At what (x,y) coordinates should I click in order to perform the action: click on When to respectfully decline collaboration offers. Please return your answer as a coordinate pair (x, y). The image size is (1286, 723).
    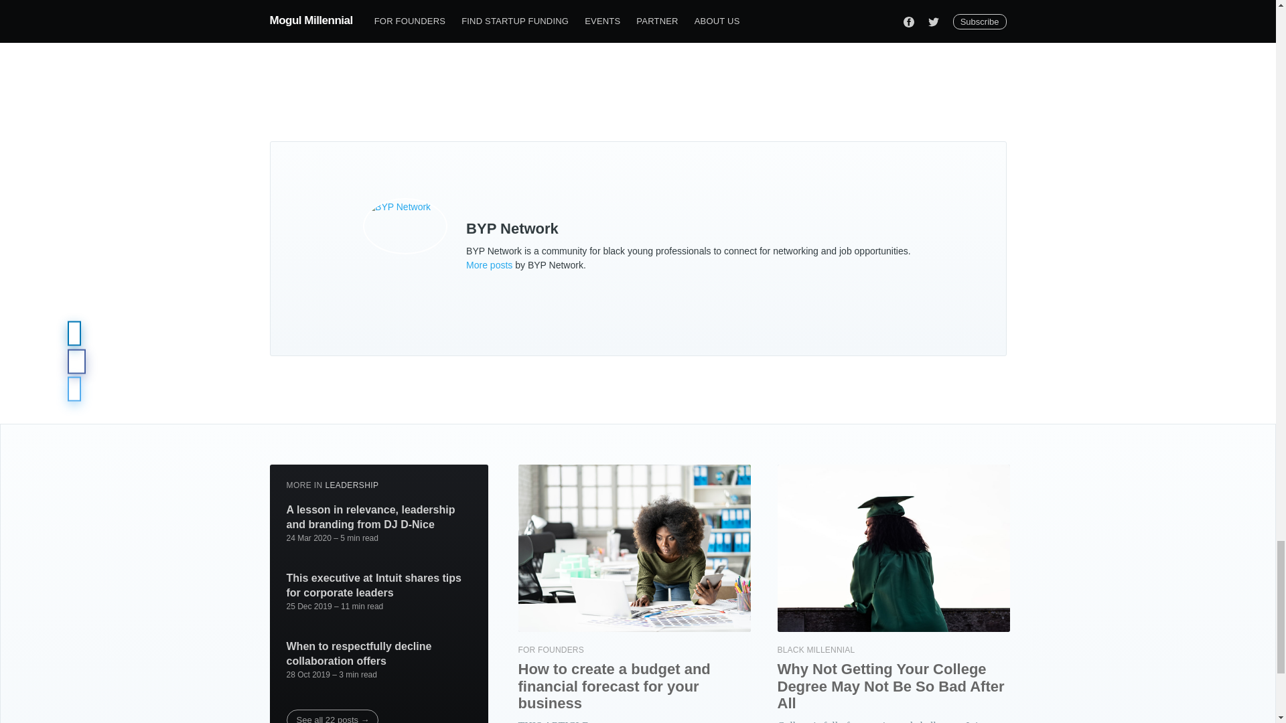
    Looking at the image, I should click on (379, 653).